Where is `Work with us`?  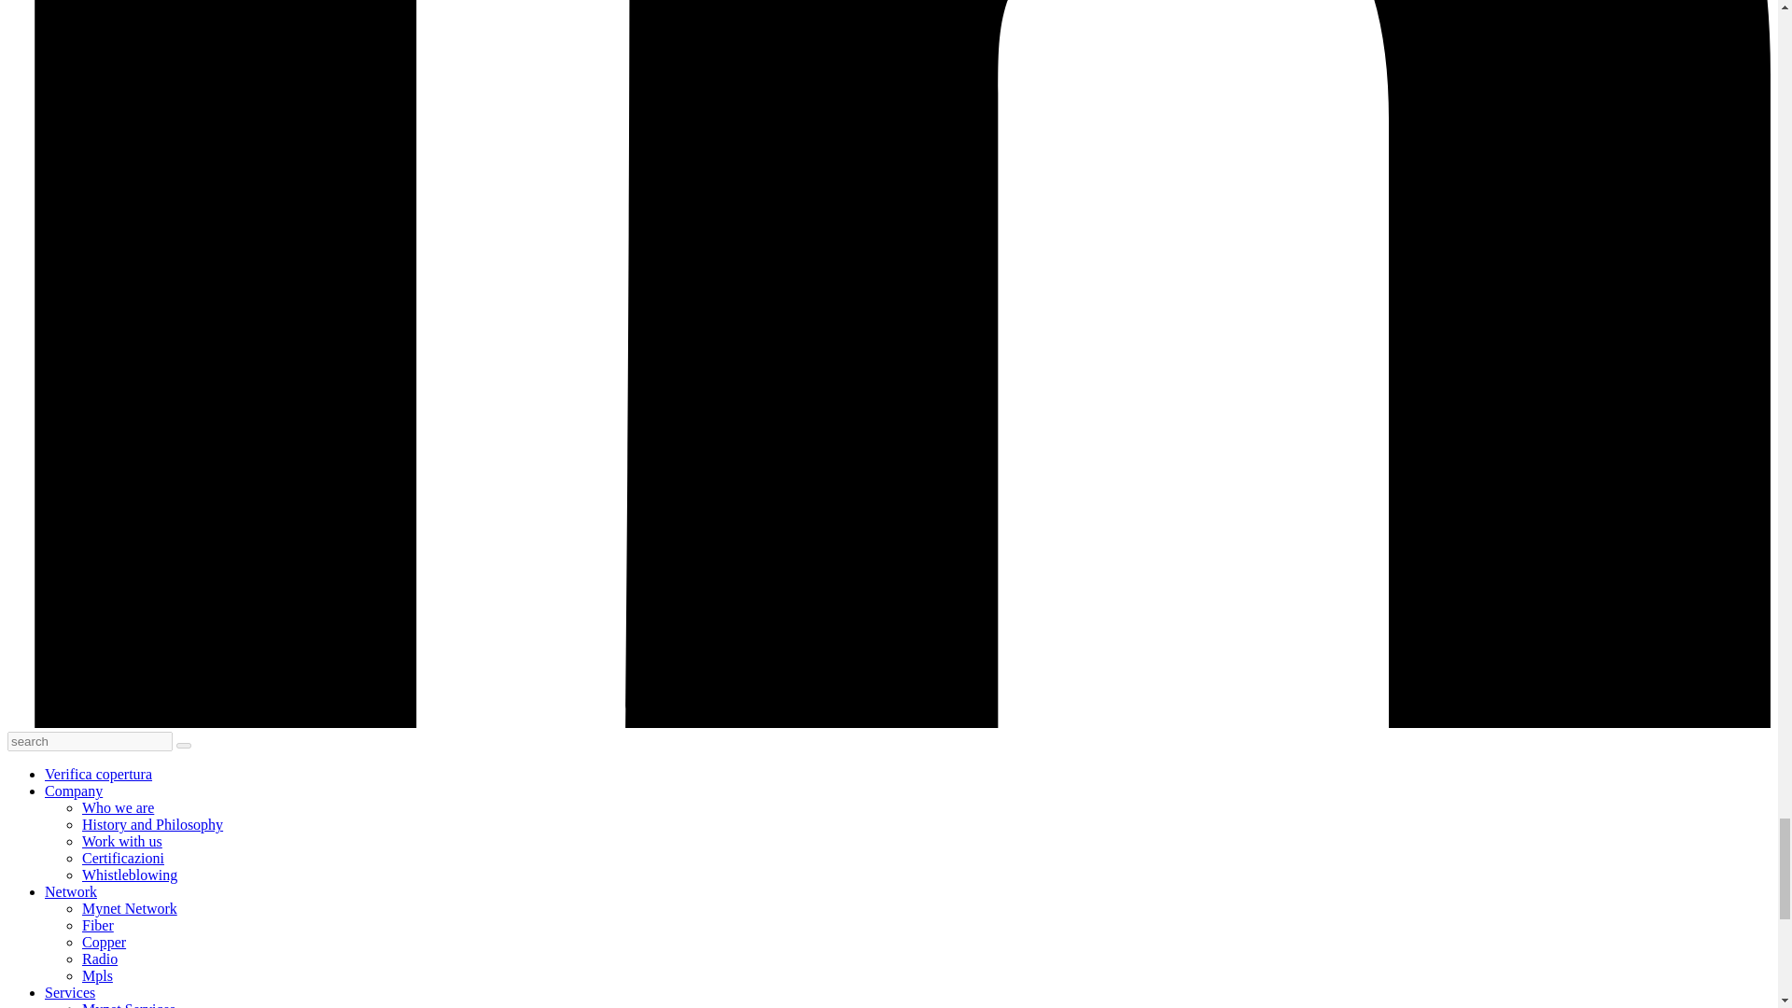 Work with us is located at coordinates (122, 842).